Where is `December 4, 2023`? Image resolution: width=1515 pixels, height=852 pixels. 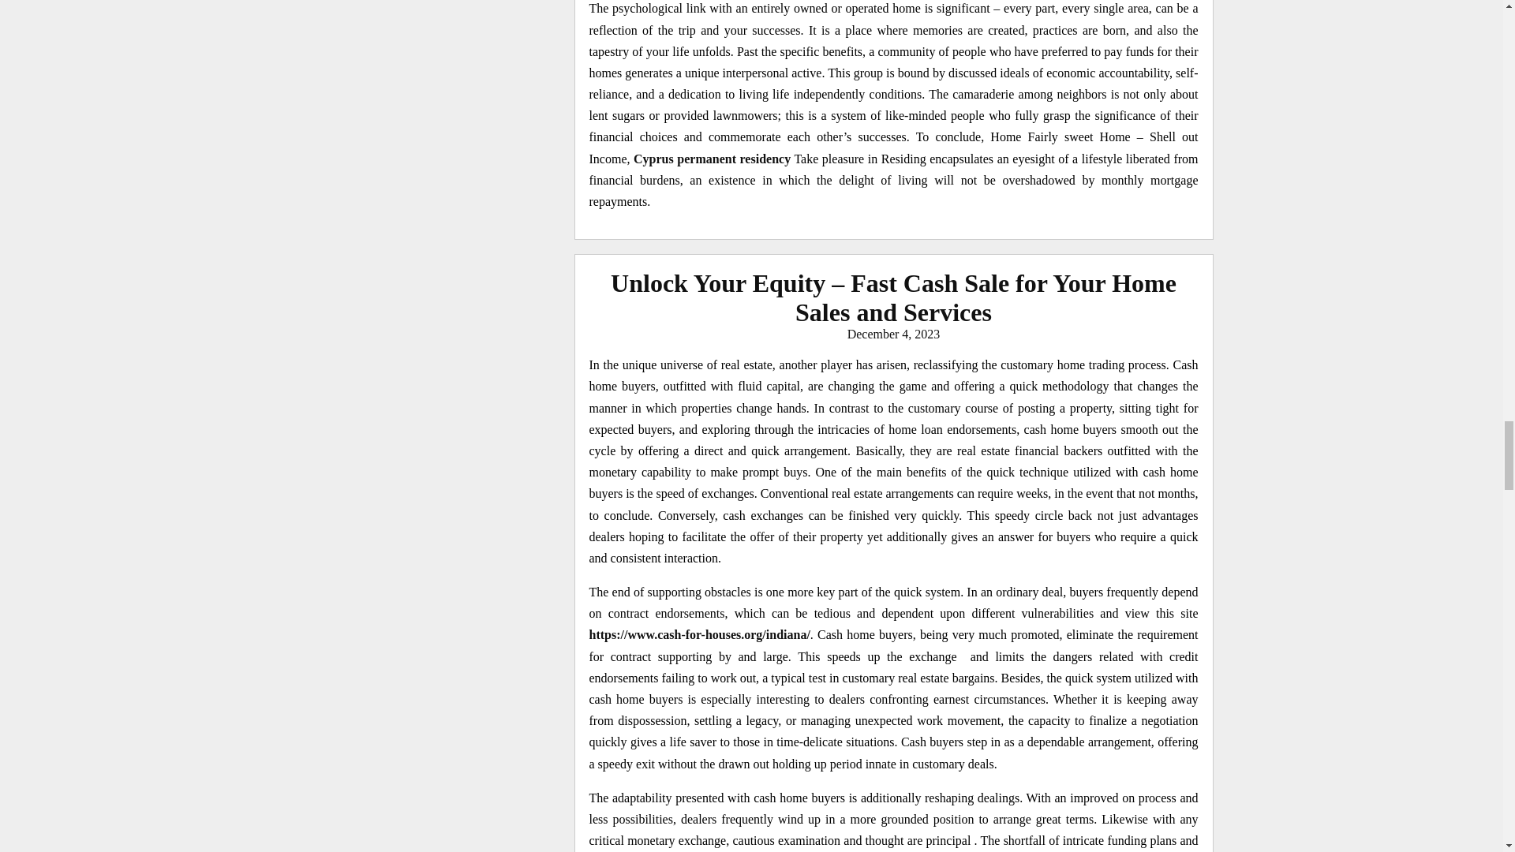
December 4, 2023 is located at coordinates (893, 334).